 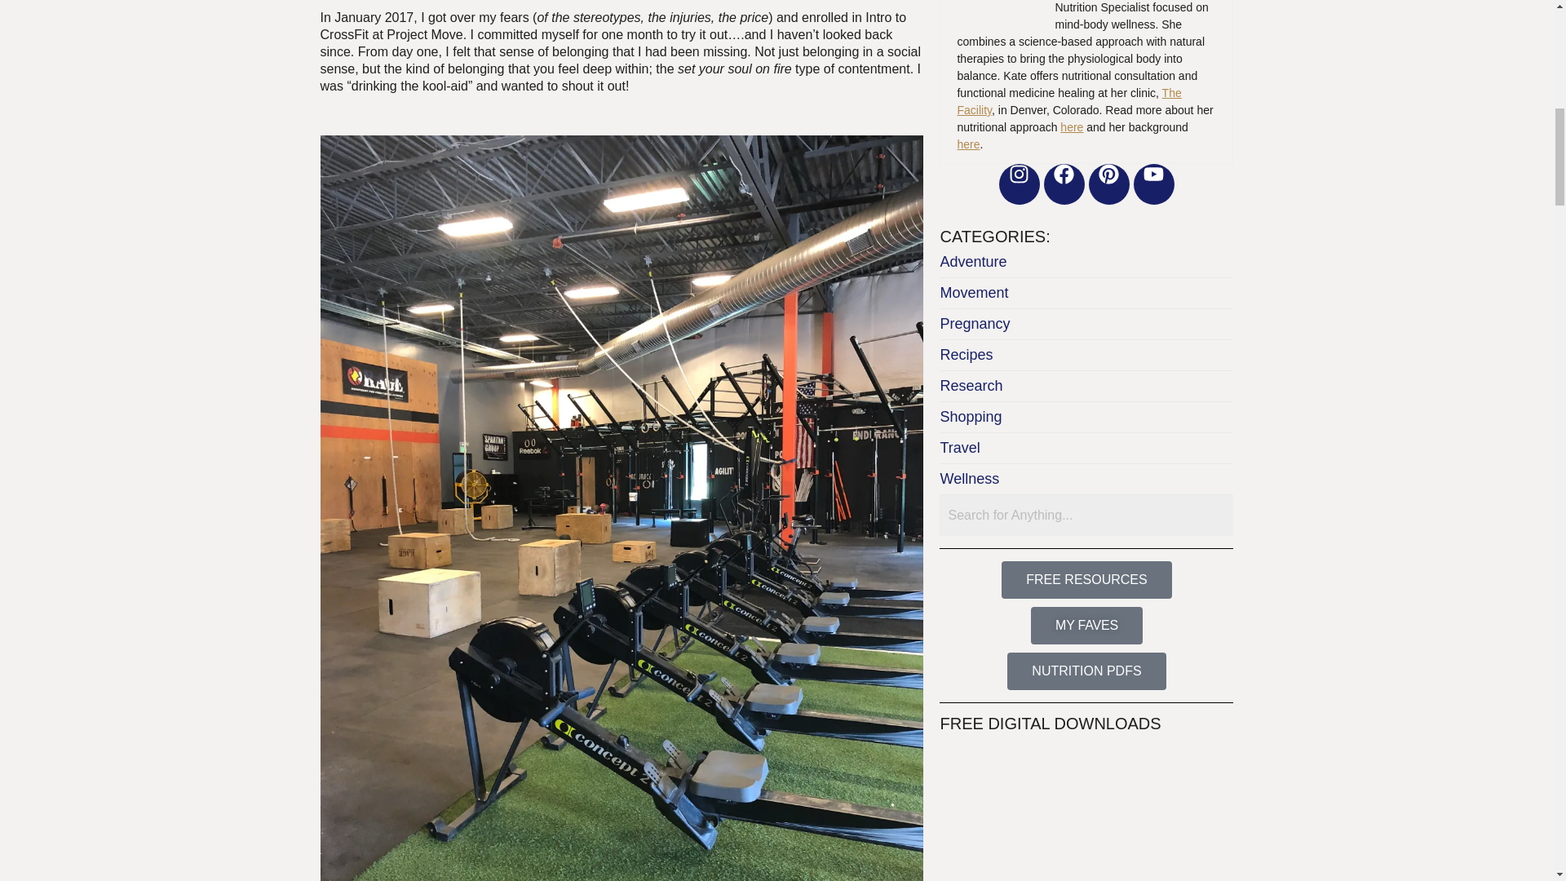 What do you see at coordinates (1086, 294) in the screenshot?
I see `Movement` at bounding box center [1086, 294].